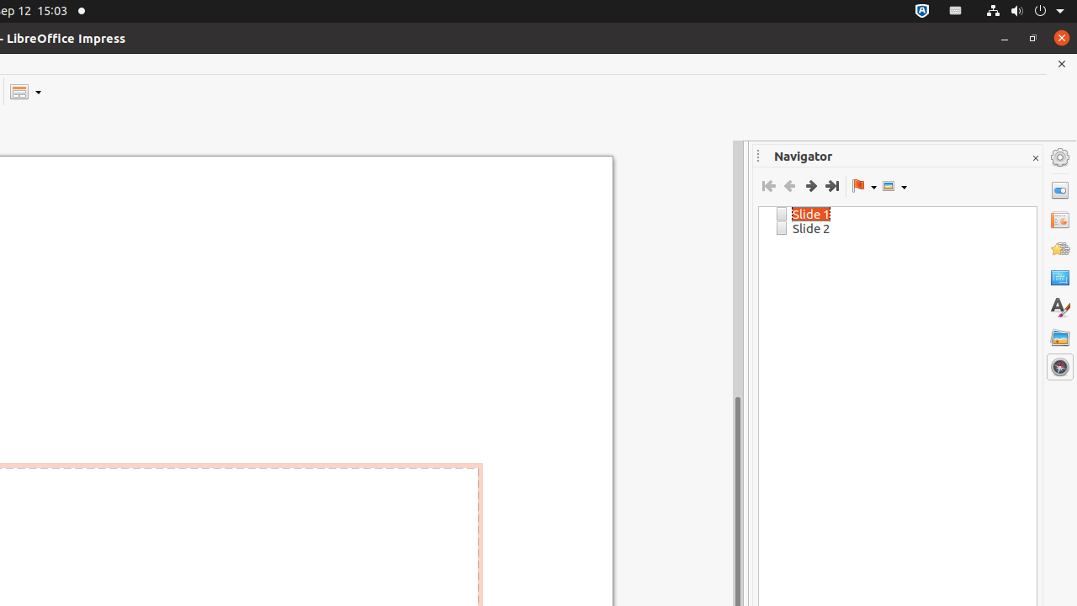  What do you see at coordinates (1060, 308) in the screenshot?
I see `Styles` at bounding box center [1060, 308].